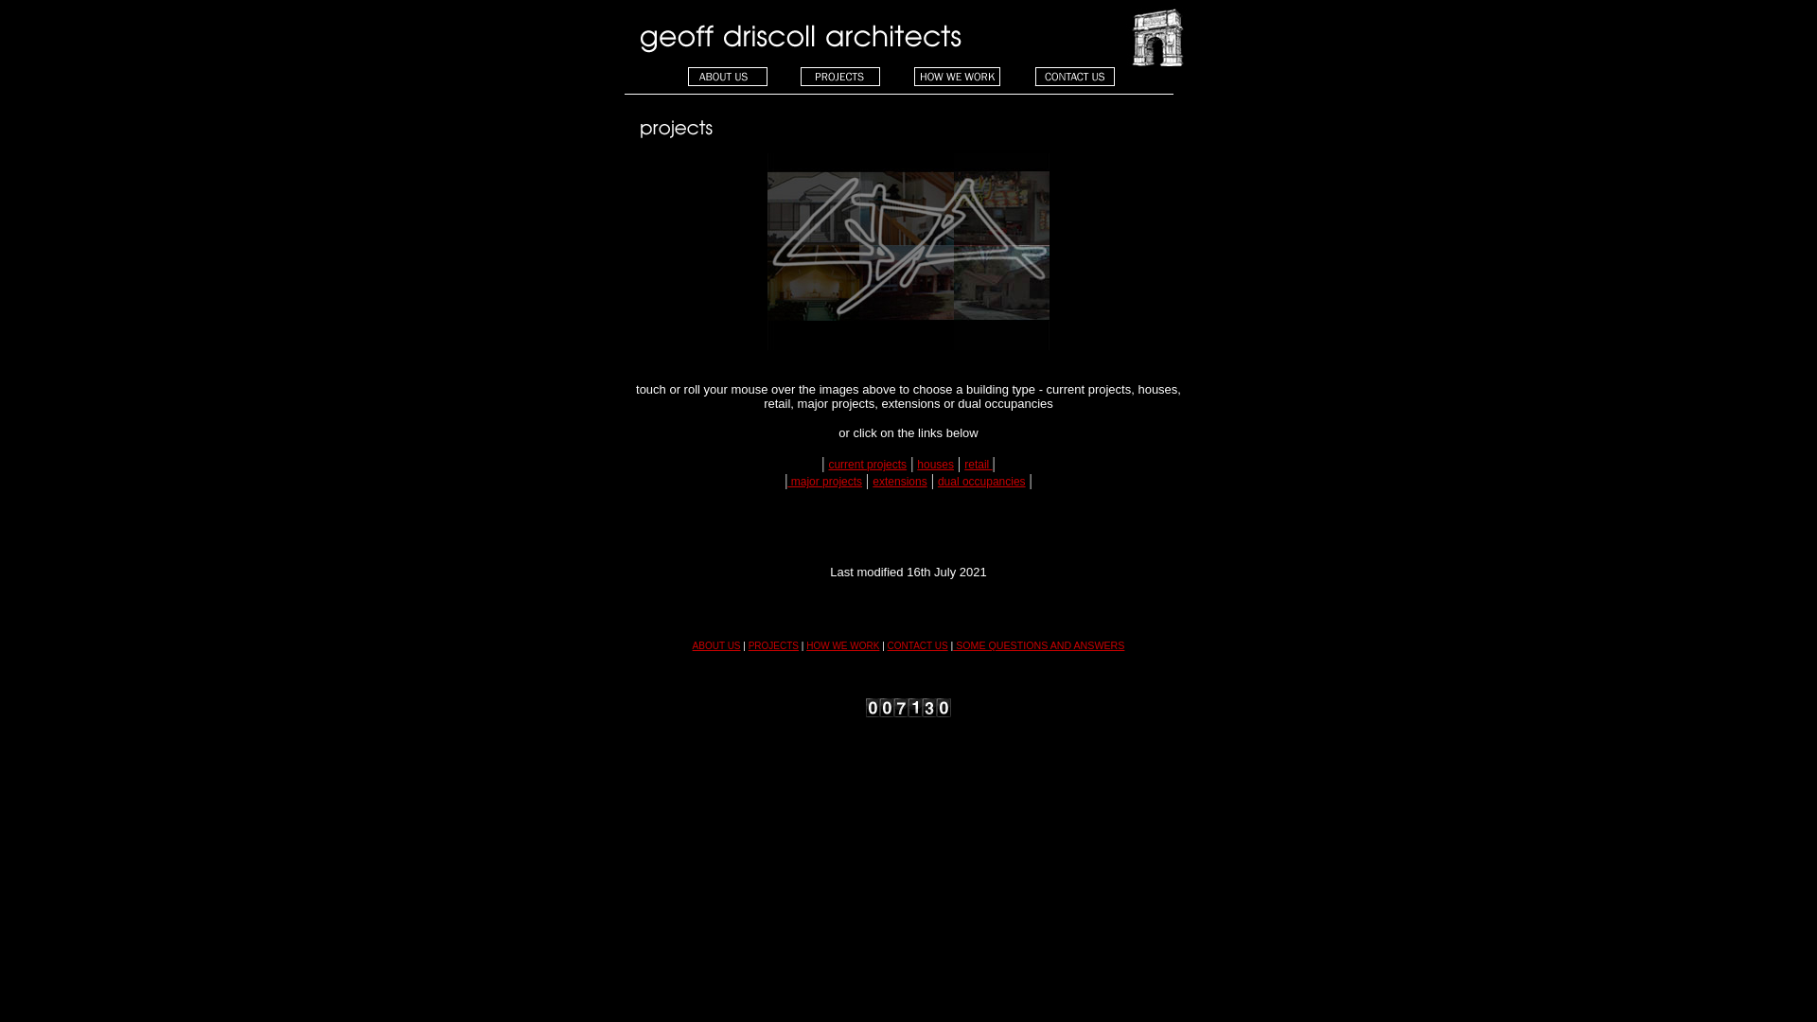 The image size is (1817, 1022). Describe the element at coordinates (918, 645) in the screenshot. I see `CONTACT US` at that location.